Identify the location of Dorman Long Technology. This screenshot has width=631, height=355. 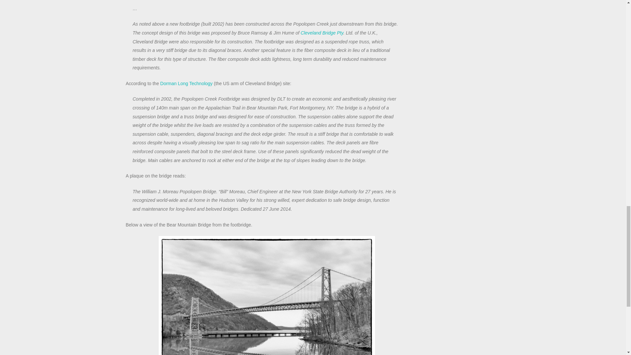
(186, 83).